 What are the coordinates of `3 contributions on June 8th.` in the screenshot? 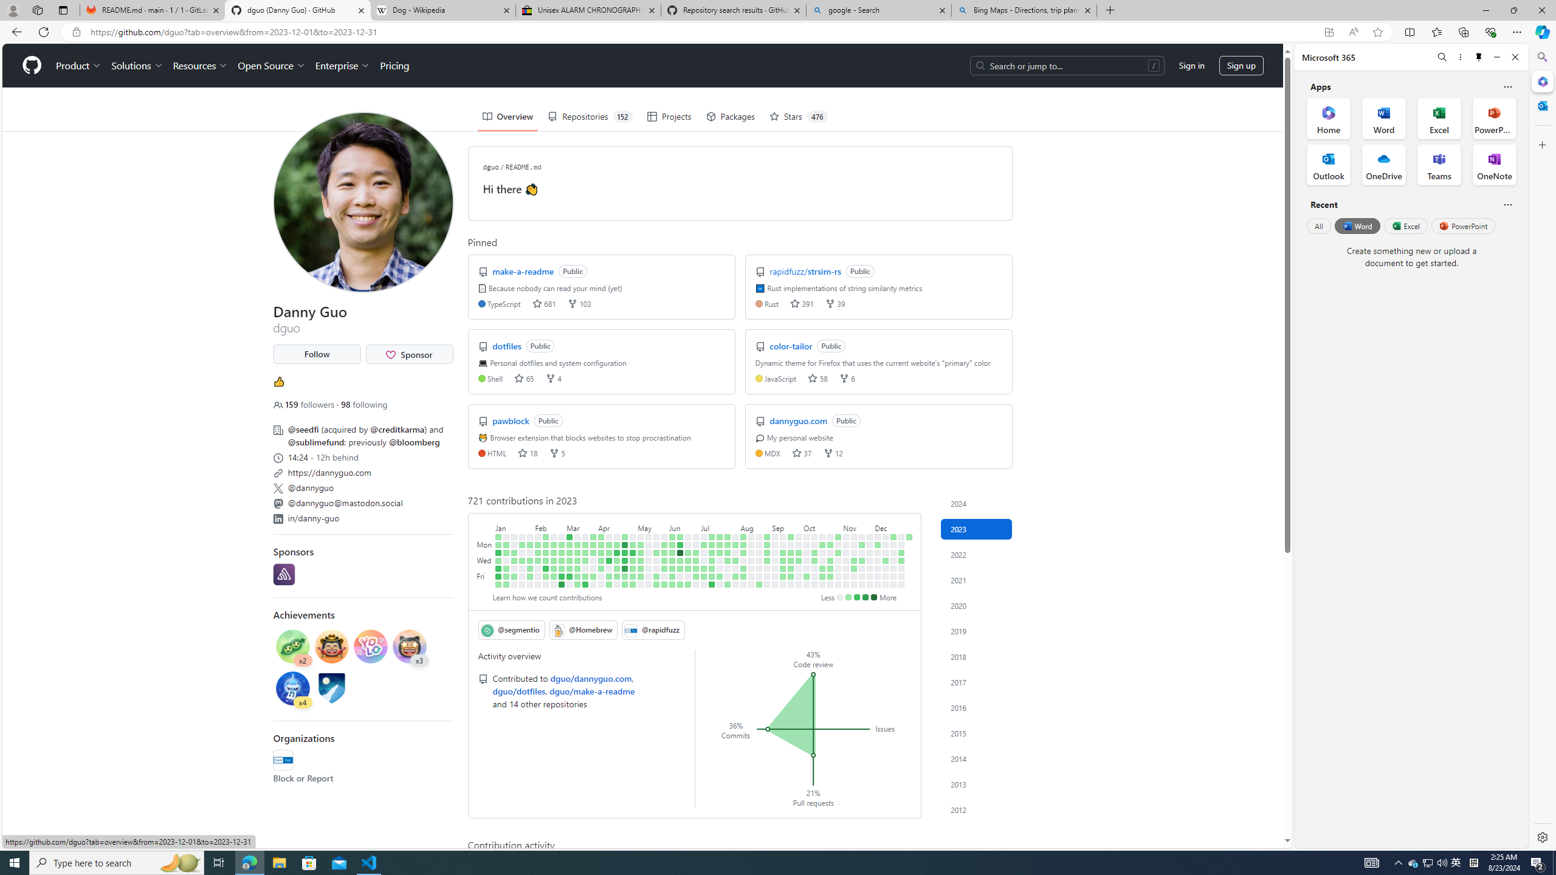 It's located at (672, 568).